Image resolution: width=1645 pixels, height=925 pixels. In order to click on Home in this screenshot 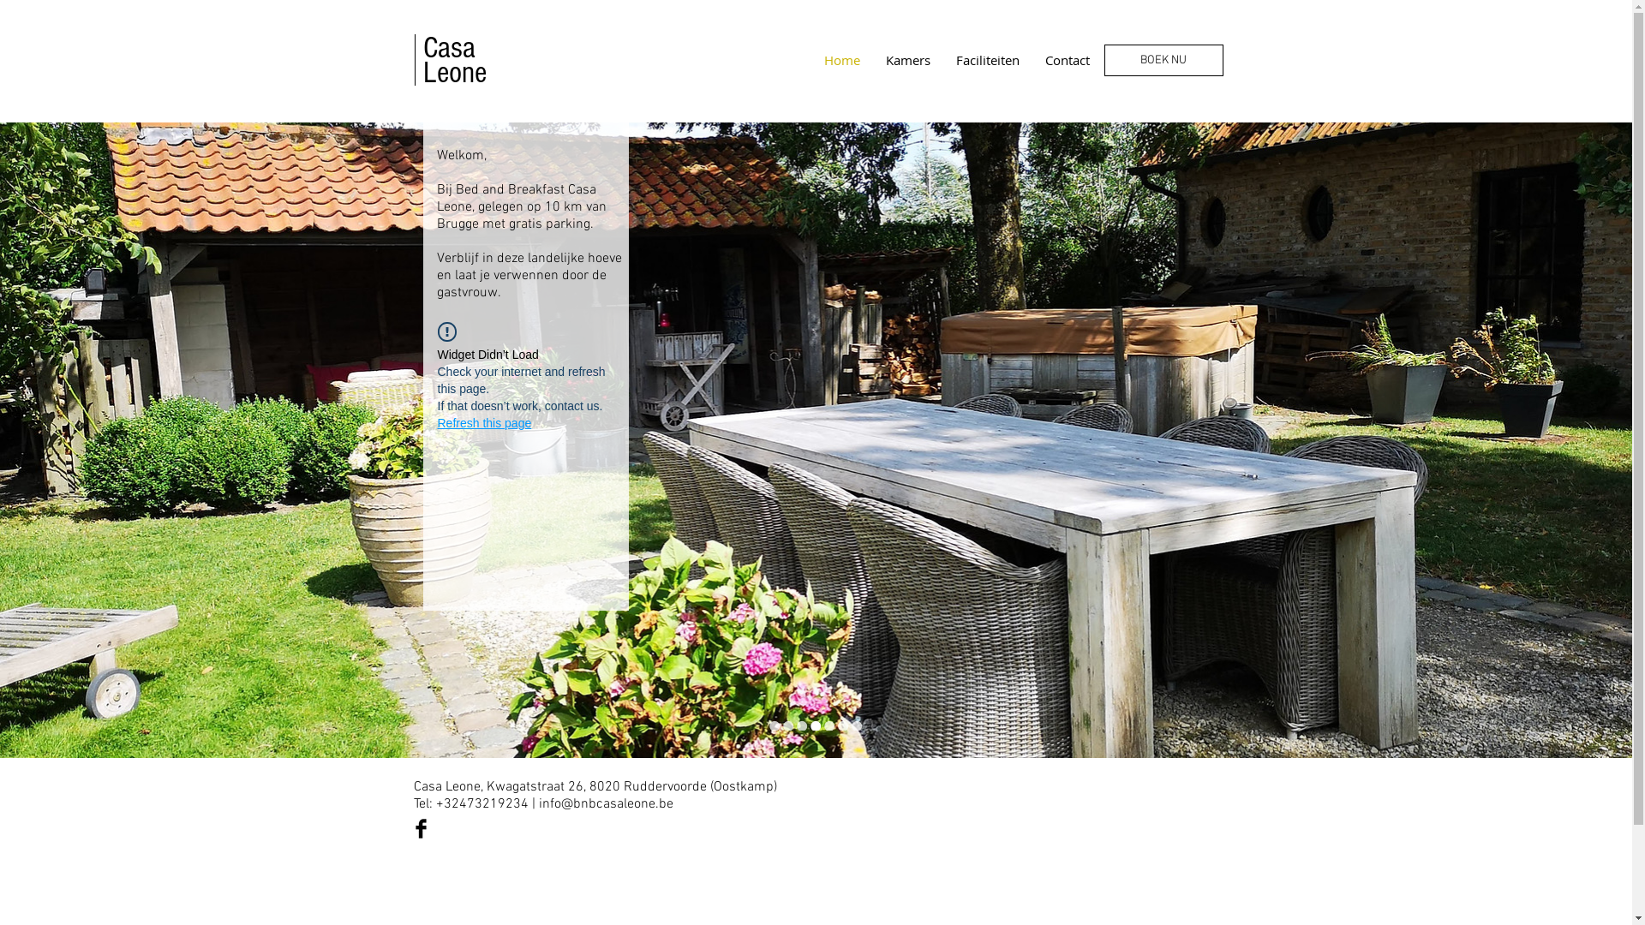, I will do `click(841, 60)`.